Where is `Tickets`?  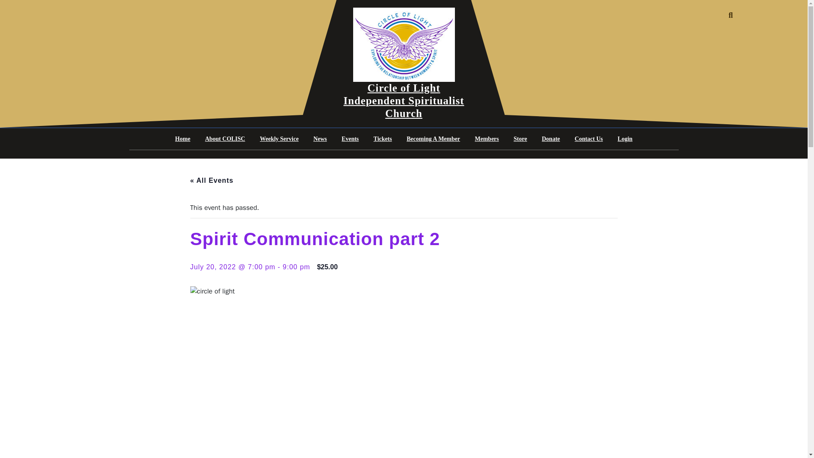 Tickets is located at coordinates (382, 139).